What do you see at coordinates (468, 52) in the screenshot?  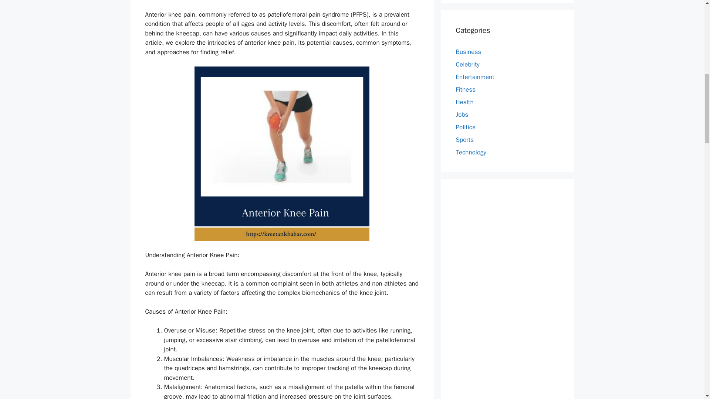 I see `Business` at bounding box center [468, 52].